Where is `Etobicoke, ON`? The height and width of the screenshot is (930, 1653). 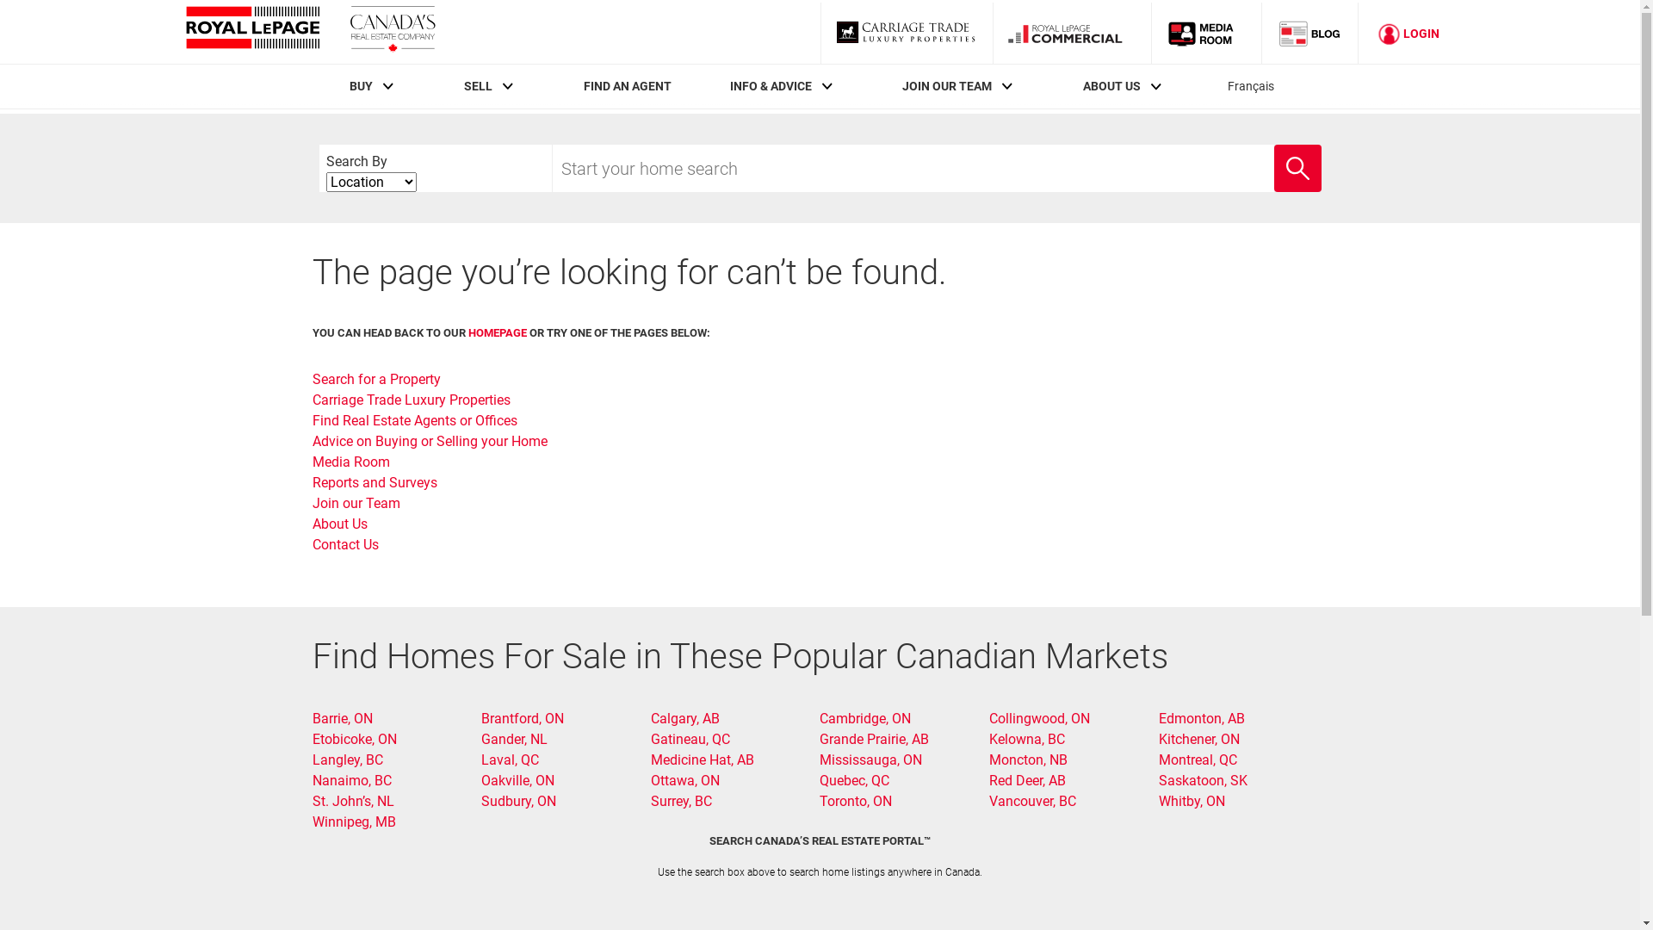
Etobicoke, ON is located at coordinates (354, 739).